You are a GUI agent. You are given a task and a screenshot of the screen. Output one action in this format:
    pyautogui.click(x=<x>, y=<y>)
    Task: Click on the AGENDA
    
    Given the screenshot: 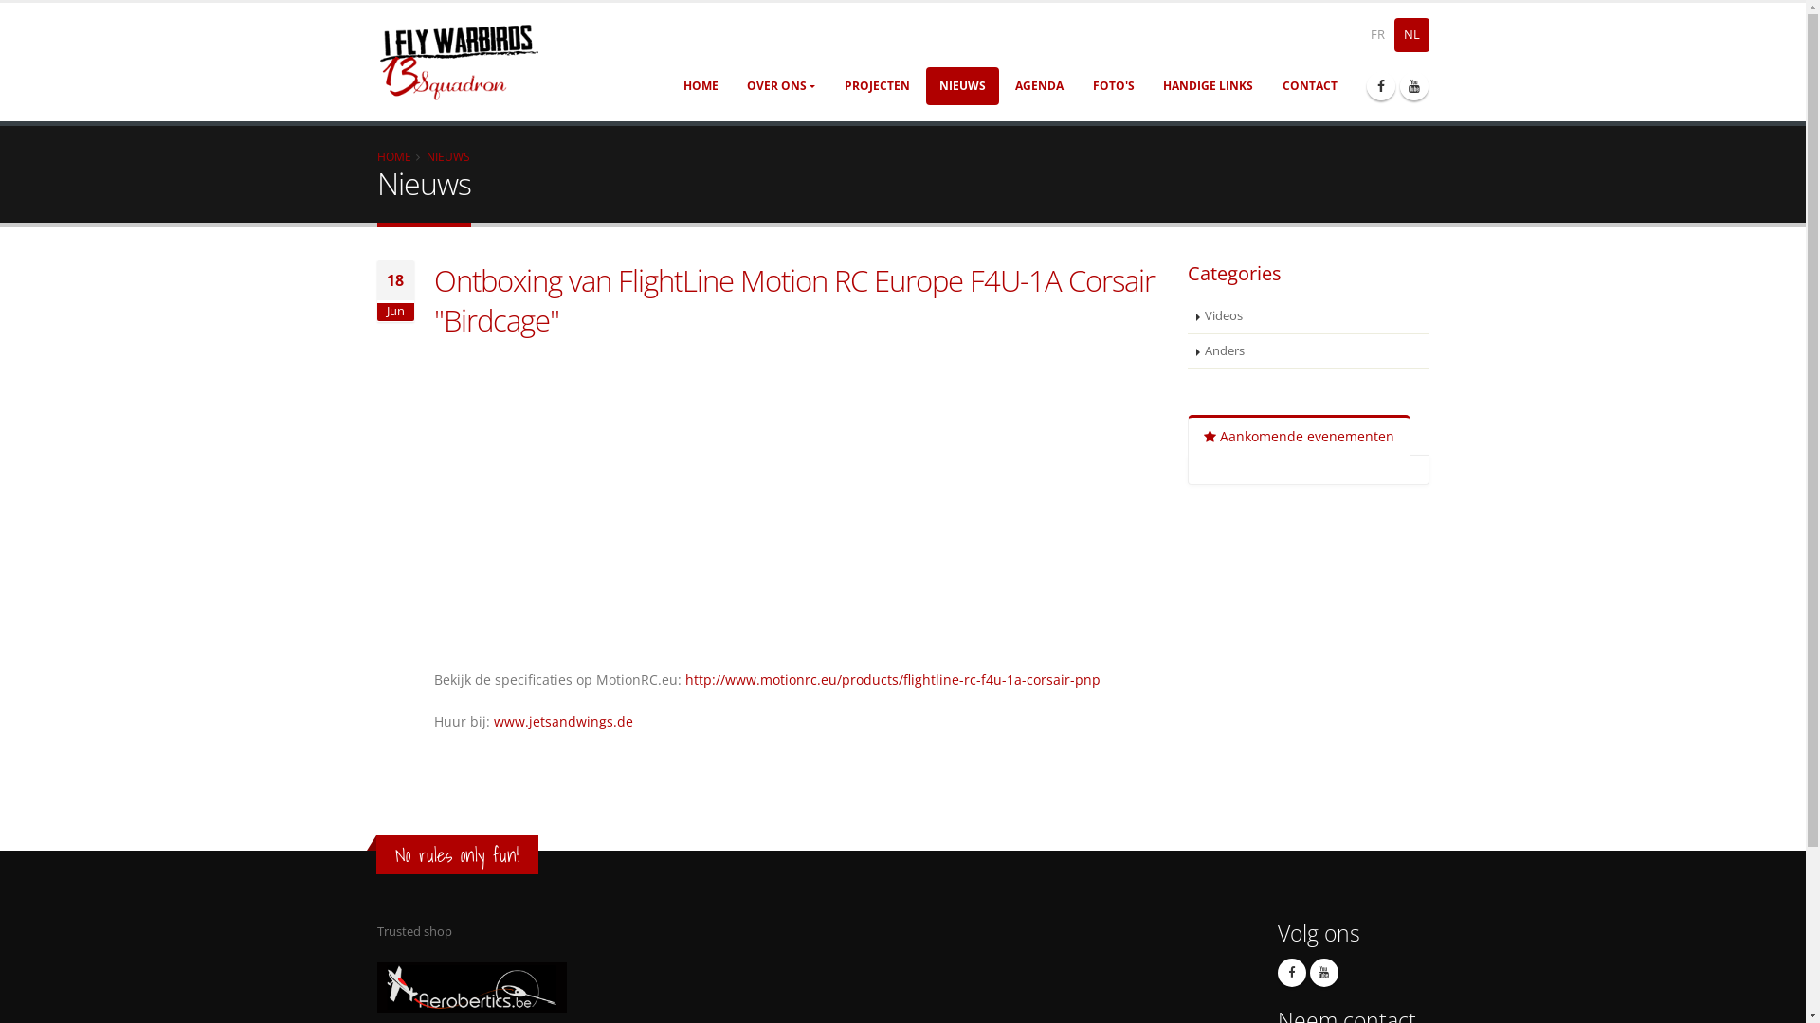 What is the action you would take?
    pyautogui.click(x=1039, y=86)
    